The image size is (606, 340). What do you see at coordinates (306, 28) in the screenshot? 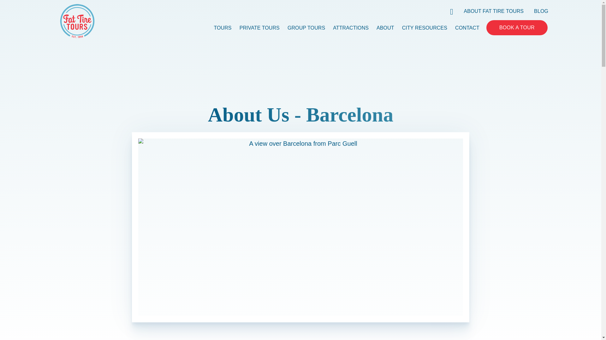
I see `GROUP TOURS` at bounding box center [306, 28].